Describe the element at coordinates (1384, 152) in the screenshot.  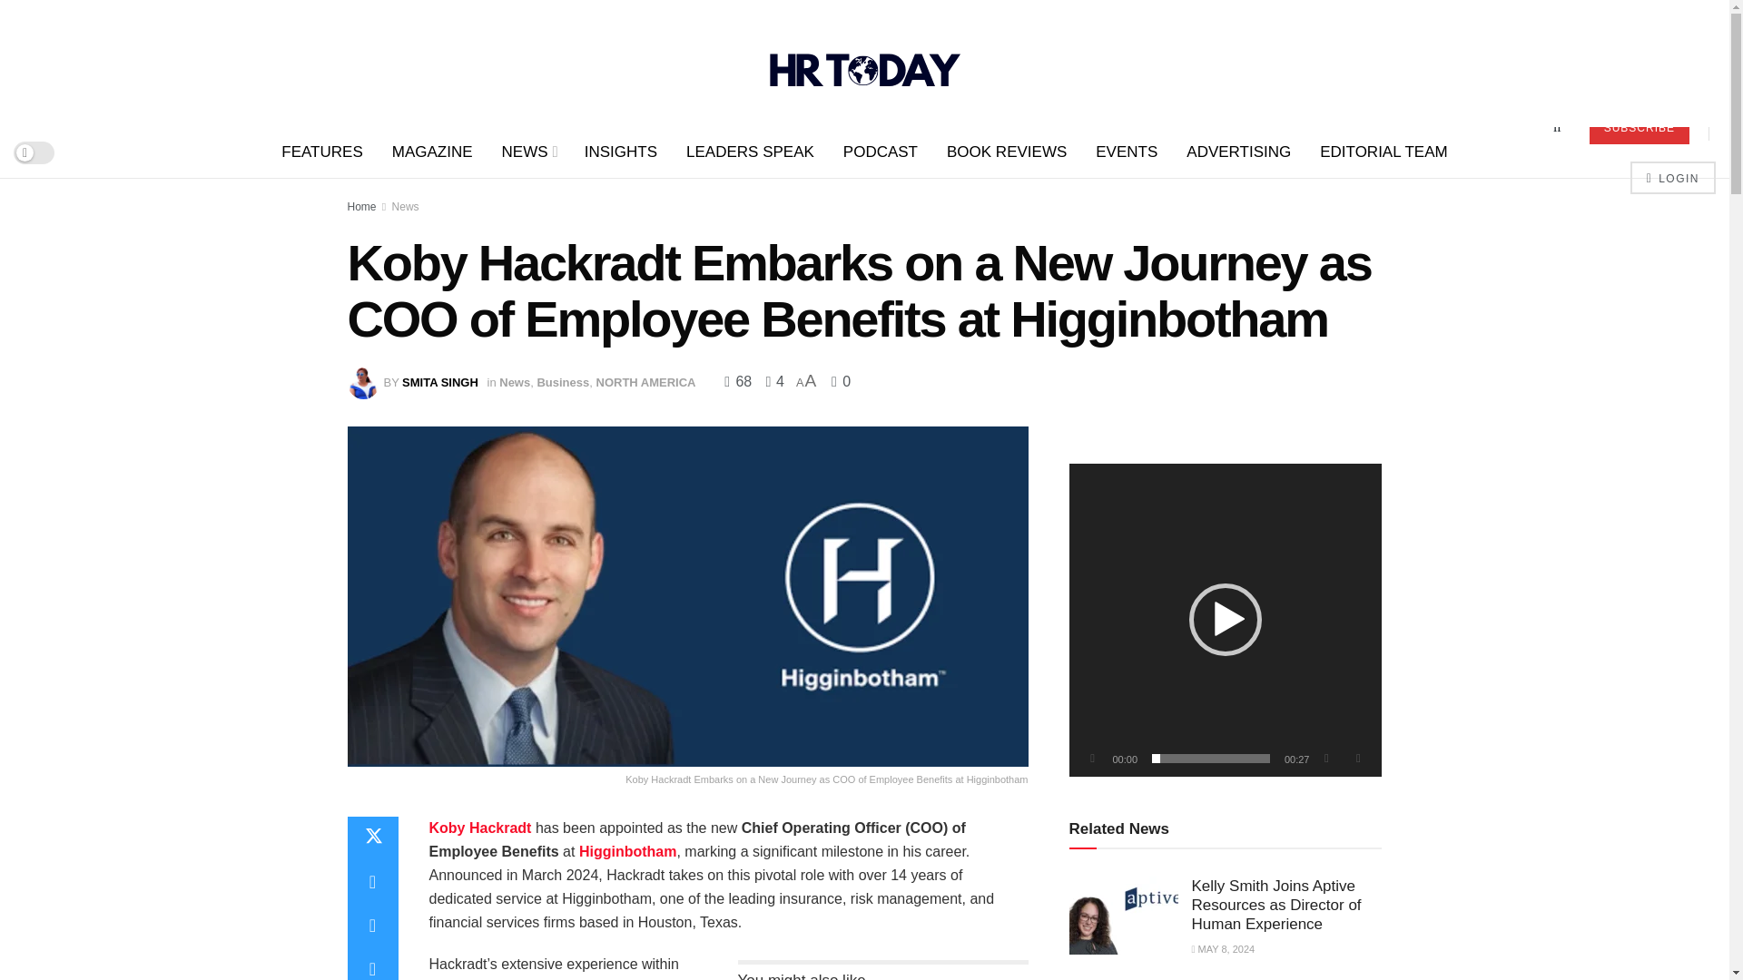
I see `EDITORIAL TEAM` at that location.